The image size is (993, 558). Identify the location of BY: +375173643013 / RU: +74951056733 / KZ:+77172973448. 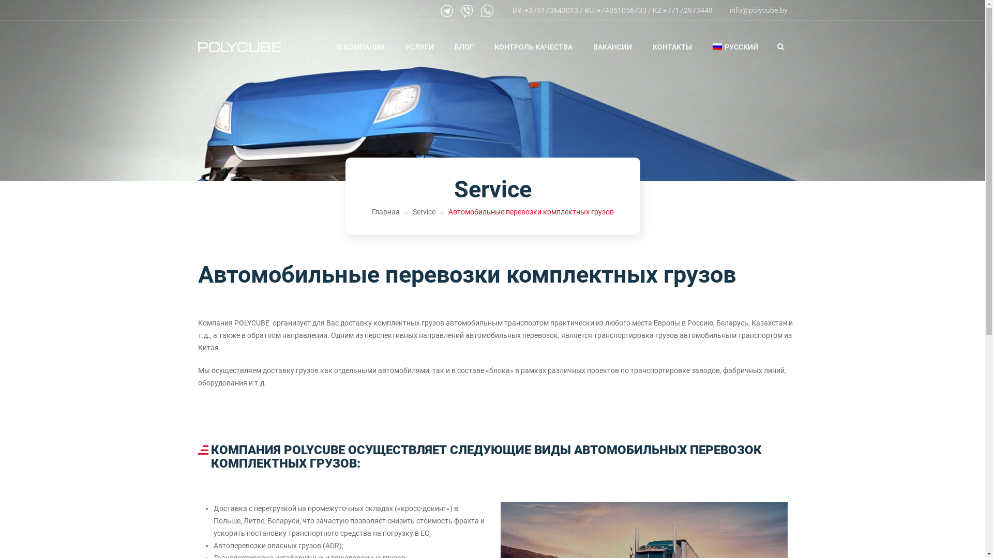
(612, 10).